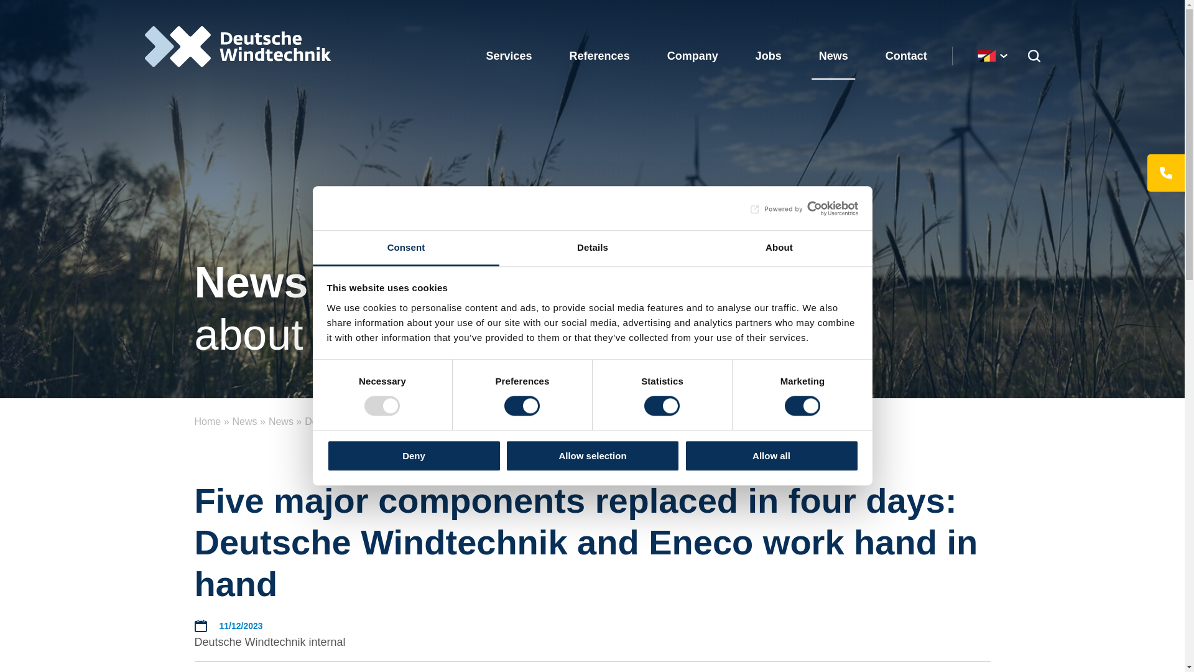  What do you see at coordinates (238, 47) in the screenshot?
I see `Deutsche Windtechnik AG ` at bounding box center [238, 47].